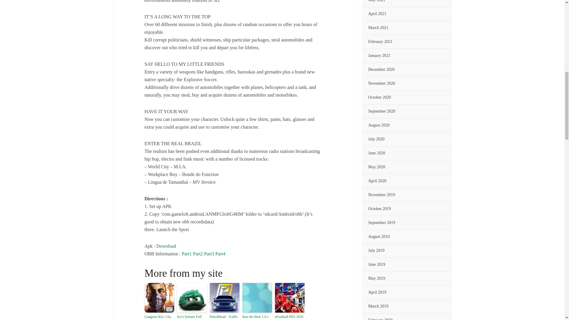  I want to click on Part2, so click(198, 254).